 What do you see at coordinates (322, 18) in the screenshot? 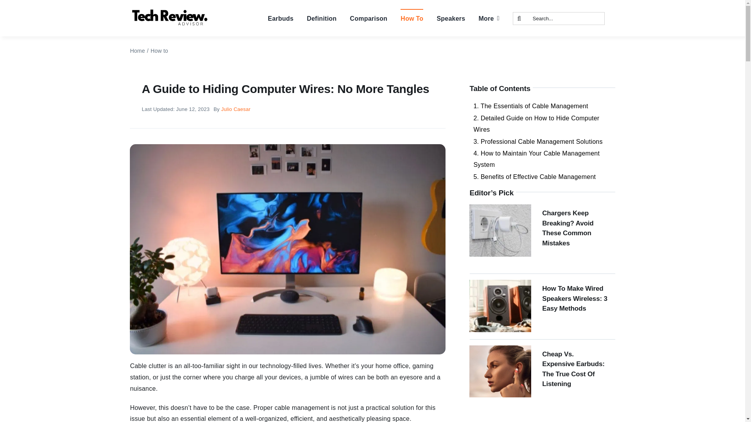
I see `Definition` at bounding box center [322, 18].